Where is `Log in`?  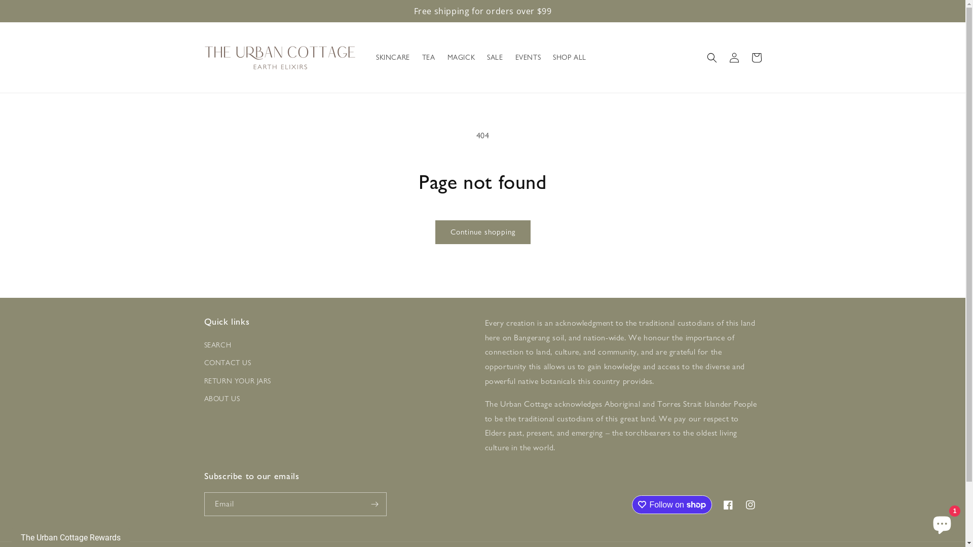 Log in is located at coordinates (734, 58).